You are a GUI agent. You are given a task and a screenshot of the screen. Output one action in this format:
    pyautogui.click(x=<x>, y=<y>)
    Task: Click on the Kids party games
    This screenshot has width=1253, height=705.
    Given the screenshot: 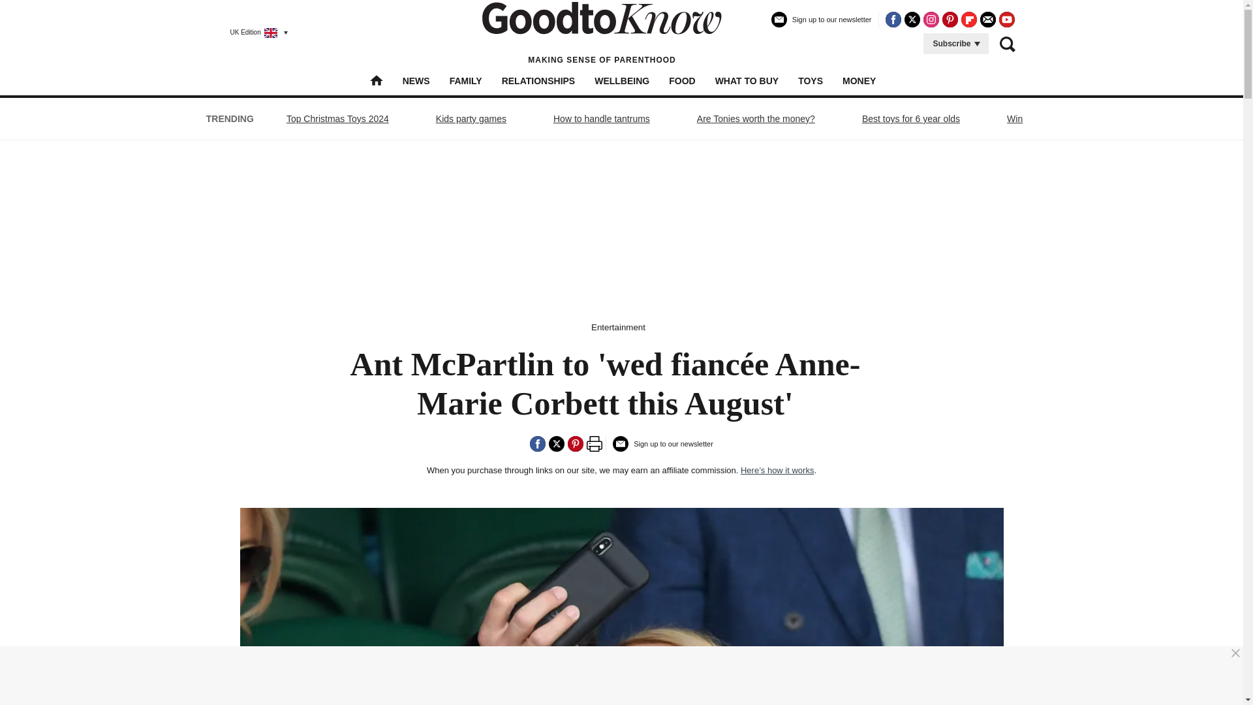 What is the action you would take?
    pyautogui.click(x=471, y=119)
    